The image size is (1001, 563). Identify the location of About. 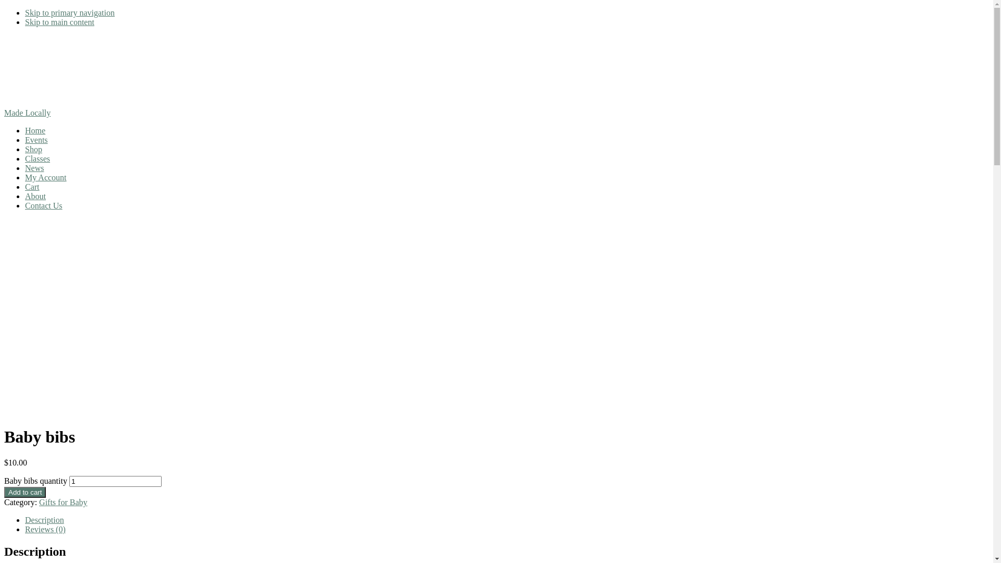
(35, 196).